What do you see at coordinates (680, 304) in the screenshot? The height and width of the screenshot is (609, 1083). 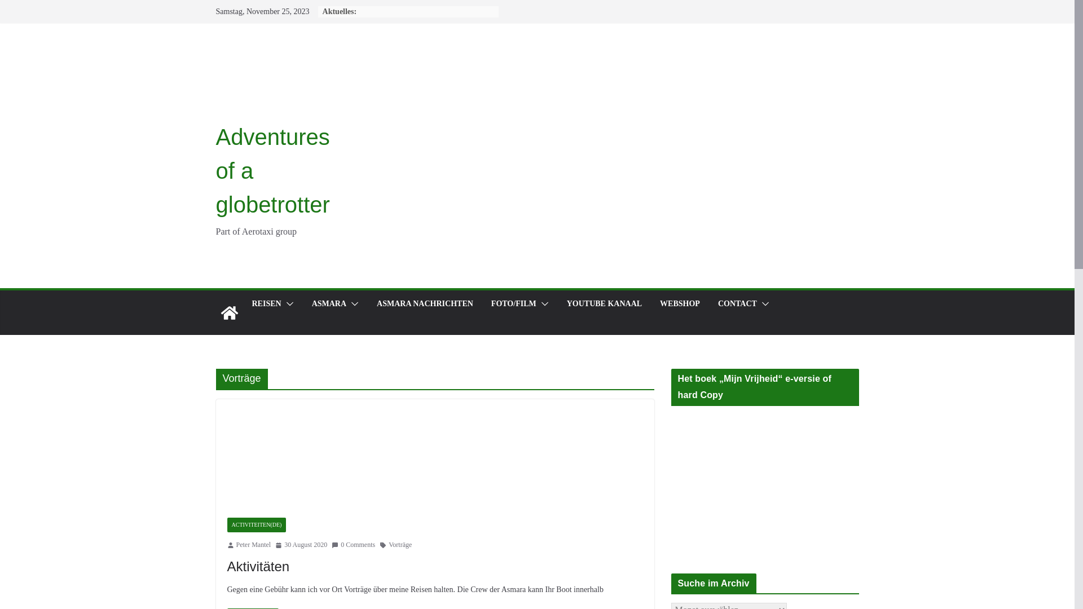 I see `WEBSHOP` at bounding box center [680, 304].